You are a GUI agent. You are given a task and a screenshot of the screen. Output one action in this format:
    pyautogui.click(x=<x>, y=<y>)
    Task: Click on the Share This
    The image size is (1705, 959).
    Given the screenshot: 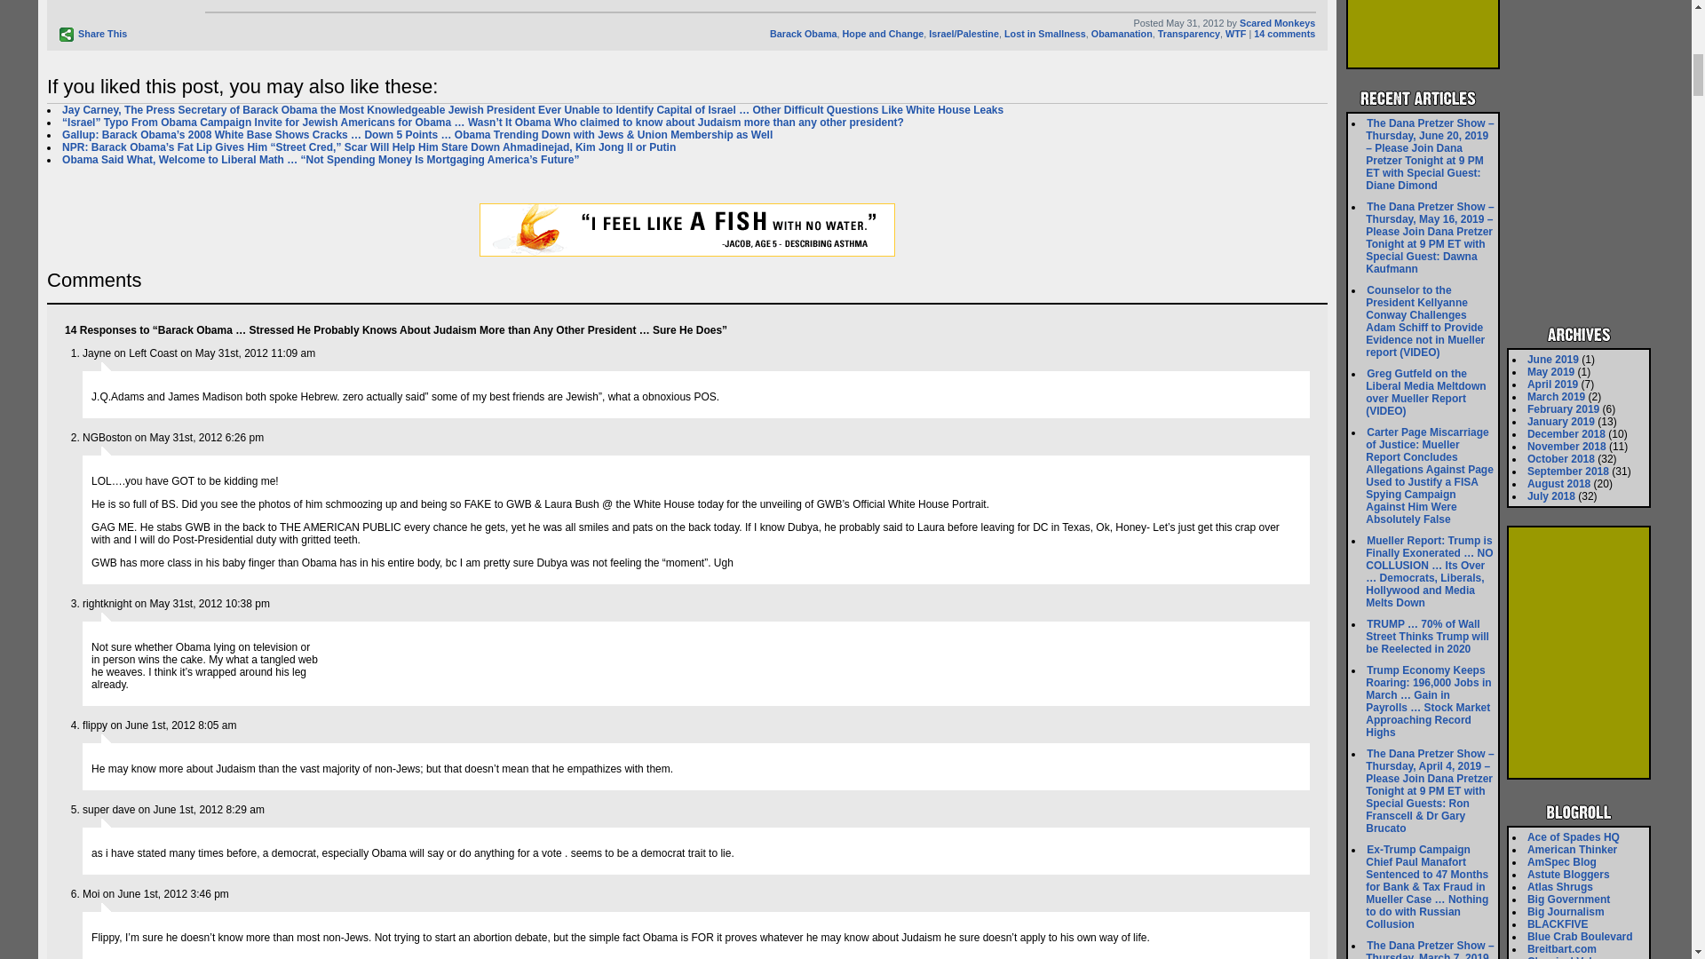 What is the action you would take?
    pyautogui.click(x=92, y=35)
    